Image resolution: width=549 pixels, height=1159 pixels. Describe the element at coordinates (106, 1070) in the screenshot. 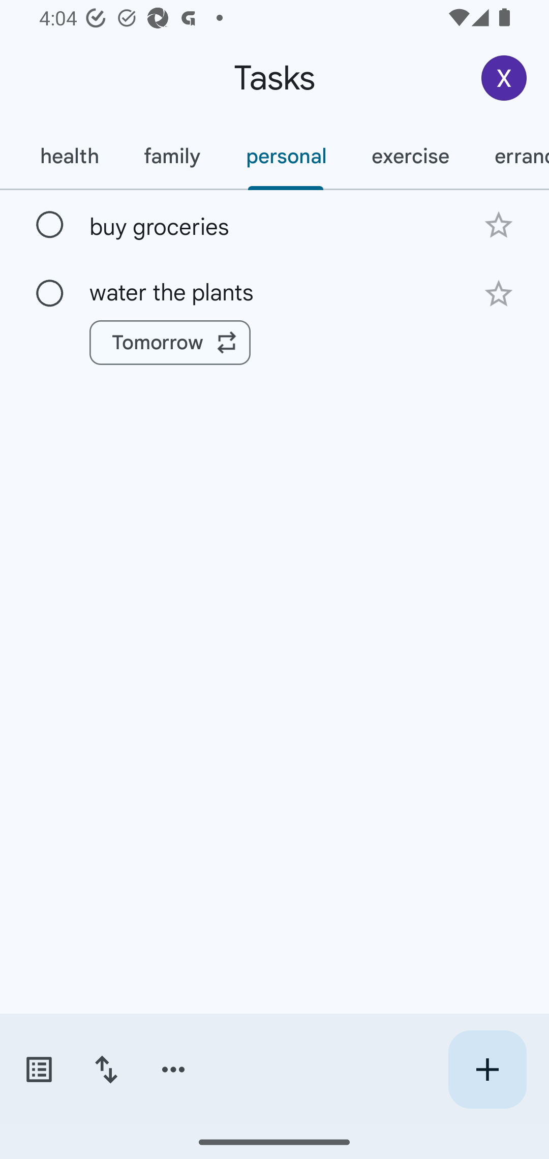

I see `Change sort order` at that location.